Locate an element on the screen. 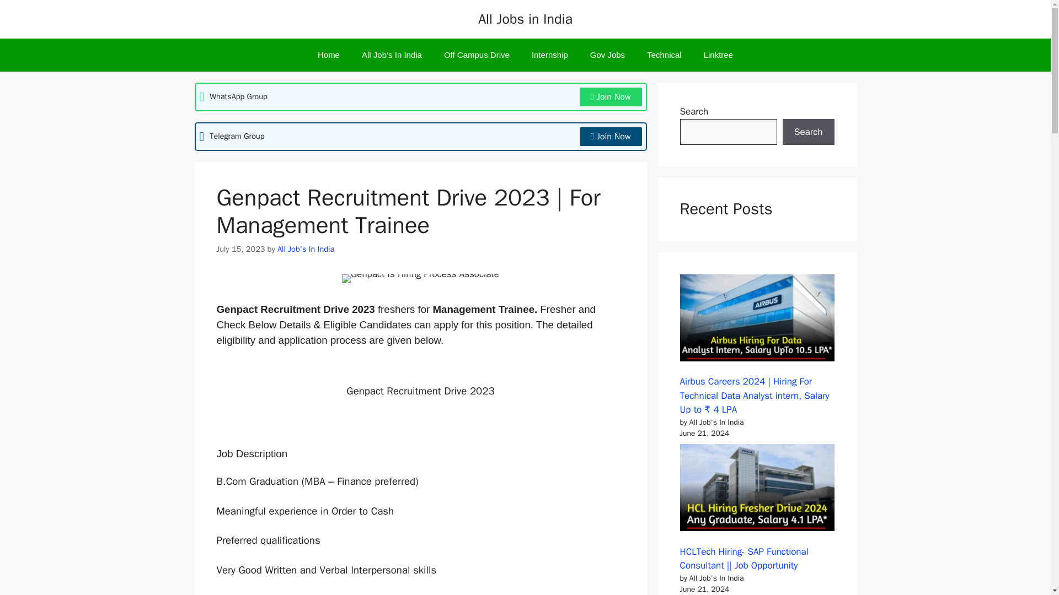 This screenshot has width=1059, height=595. All Jobs in India is located at coordinates (525, 19).